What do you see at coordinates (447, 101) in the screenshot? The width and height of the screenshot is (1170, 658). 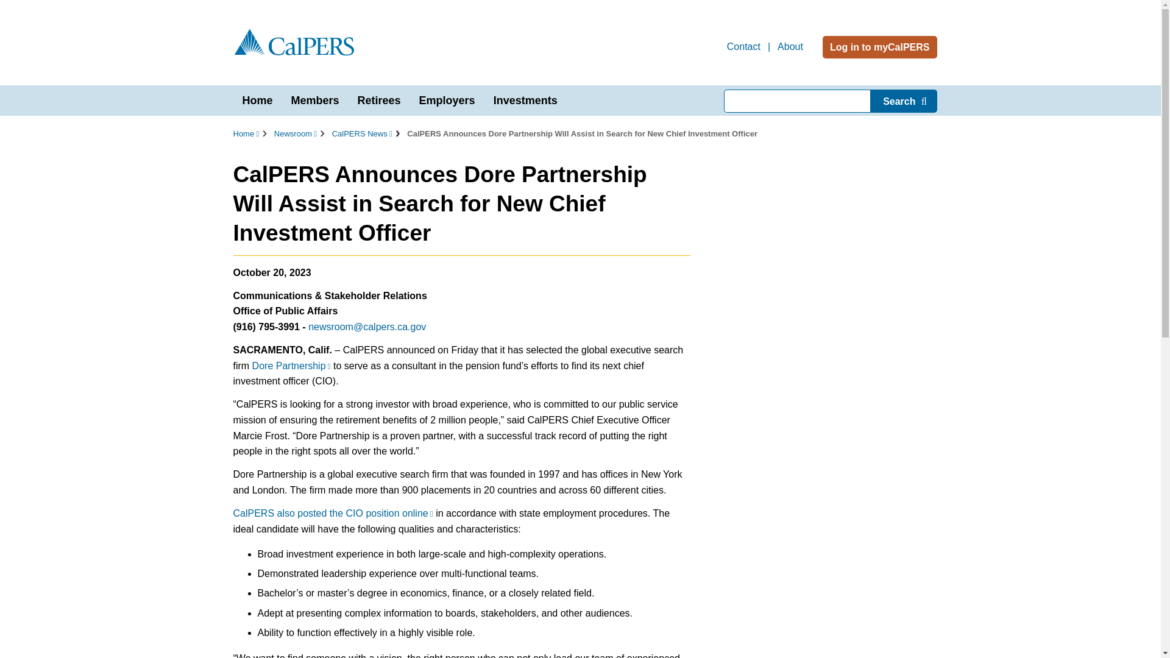 I see `Employers` at bounding box center [447, 101].